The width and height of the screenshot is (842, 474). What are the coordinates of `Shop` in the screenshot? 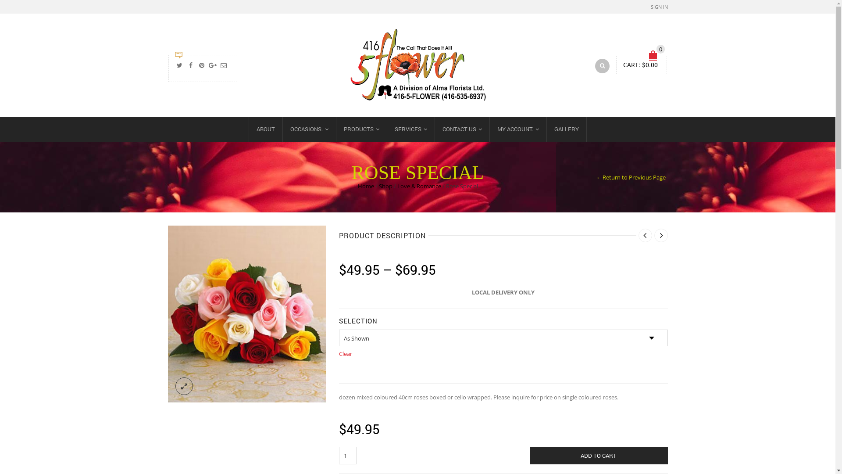 It's located at (386, 186).